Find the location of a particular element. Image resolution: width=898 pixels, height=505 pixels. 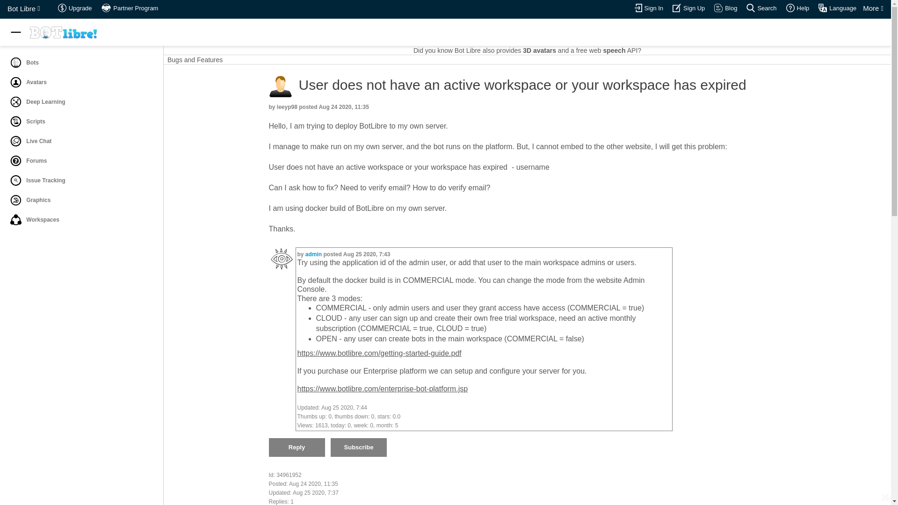

Workspaces is located at coordinates (16, 219).